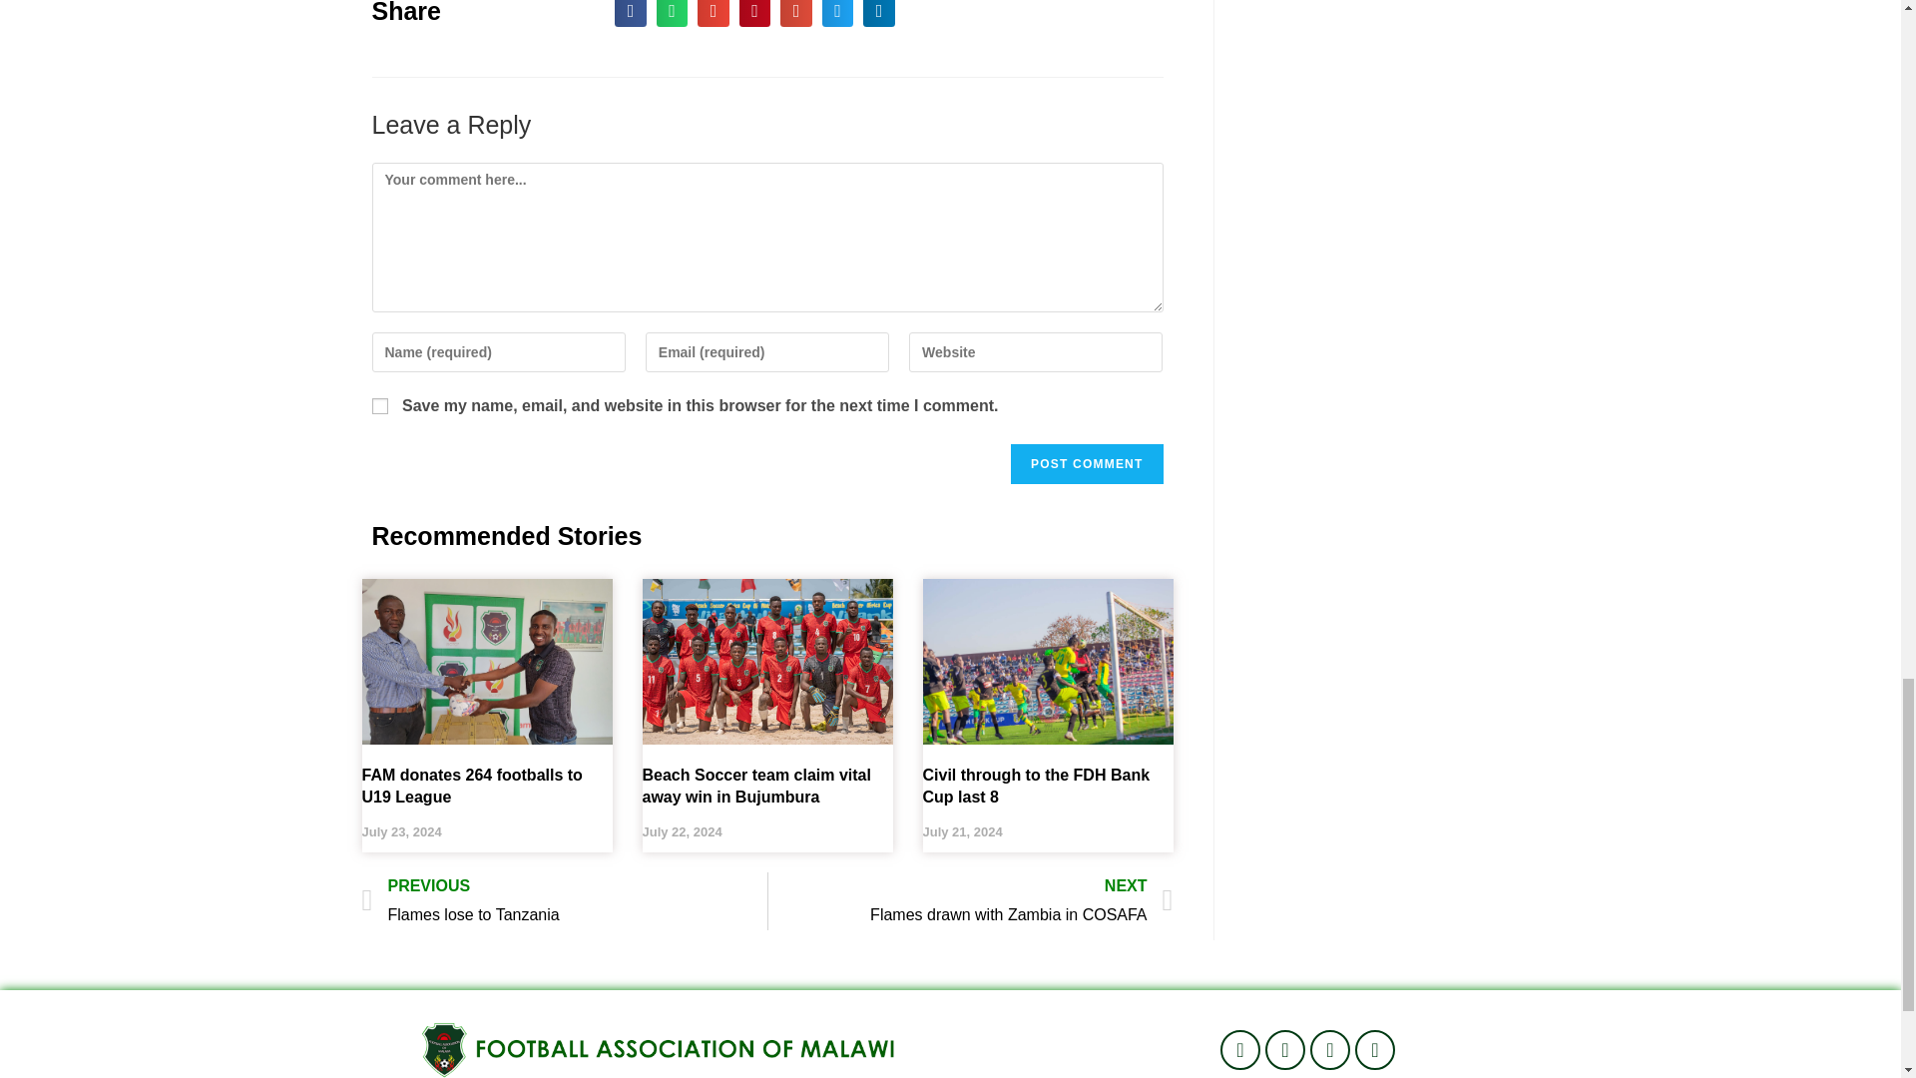  Describe the element at coordinates (1087, 463) in the screenshot. I see `Post Comment` at that location.